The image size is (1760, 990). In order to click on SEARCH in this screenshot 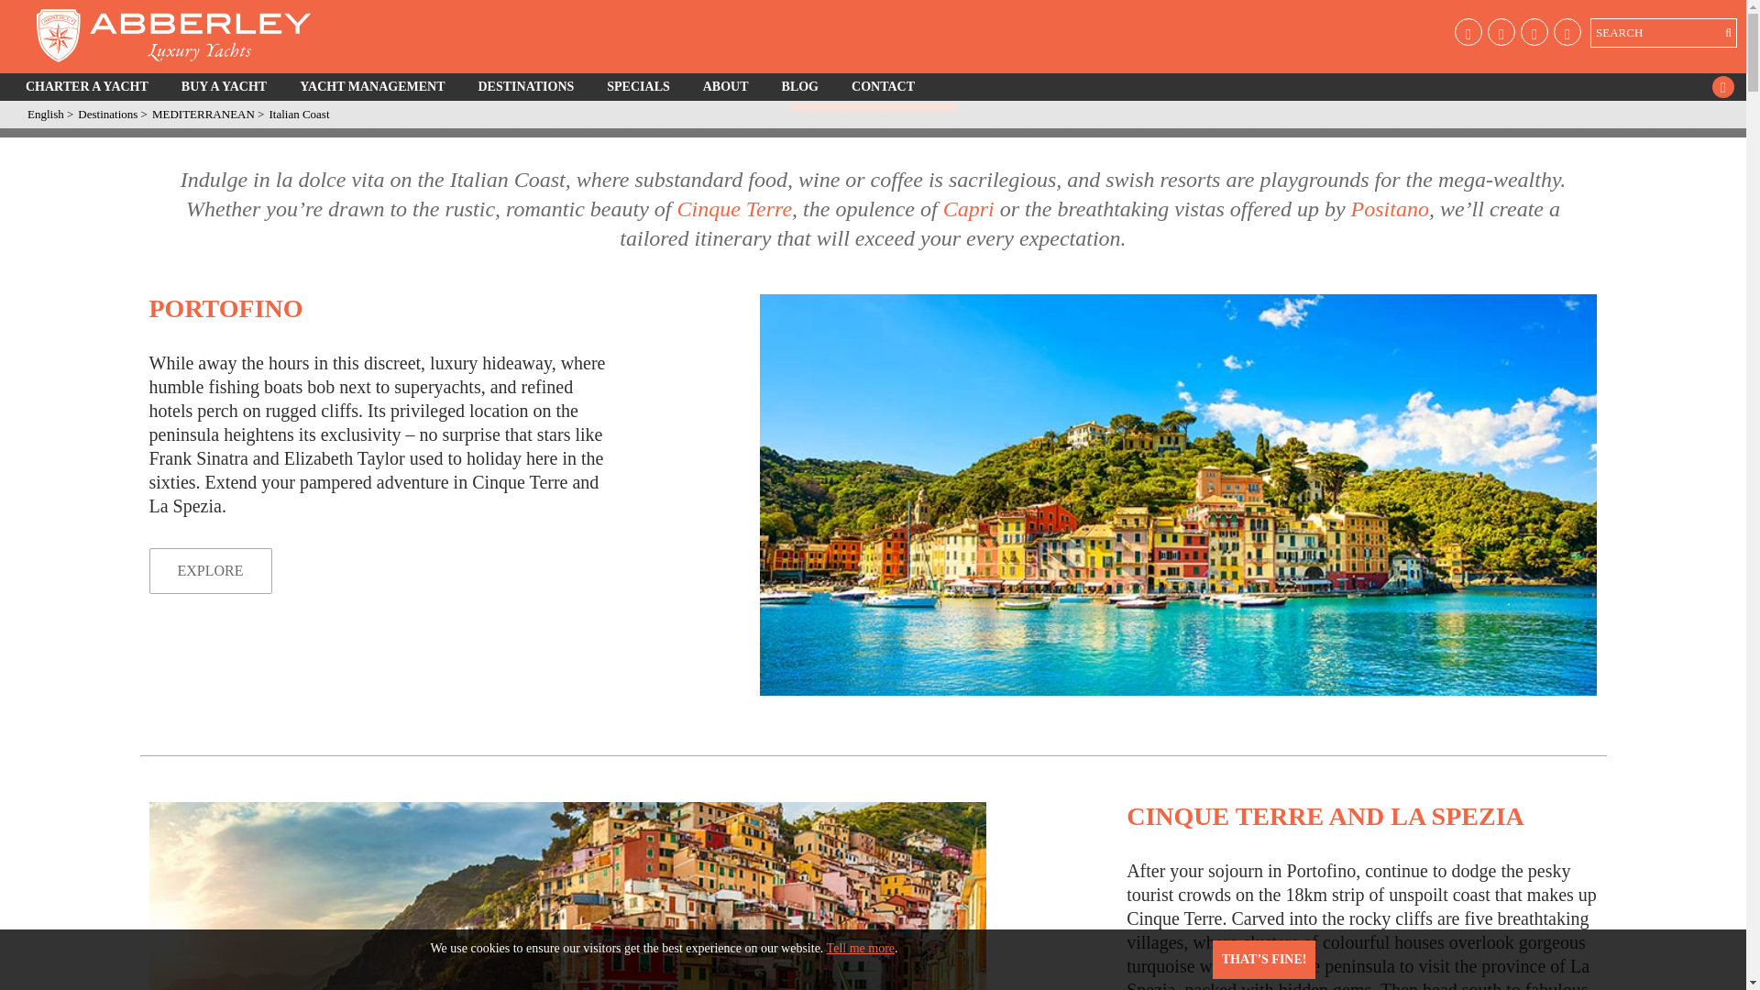, I will do `click(1664, 33)`.